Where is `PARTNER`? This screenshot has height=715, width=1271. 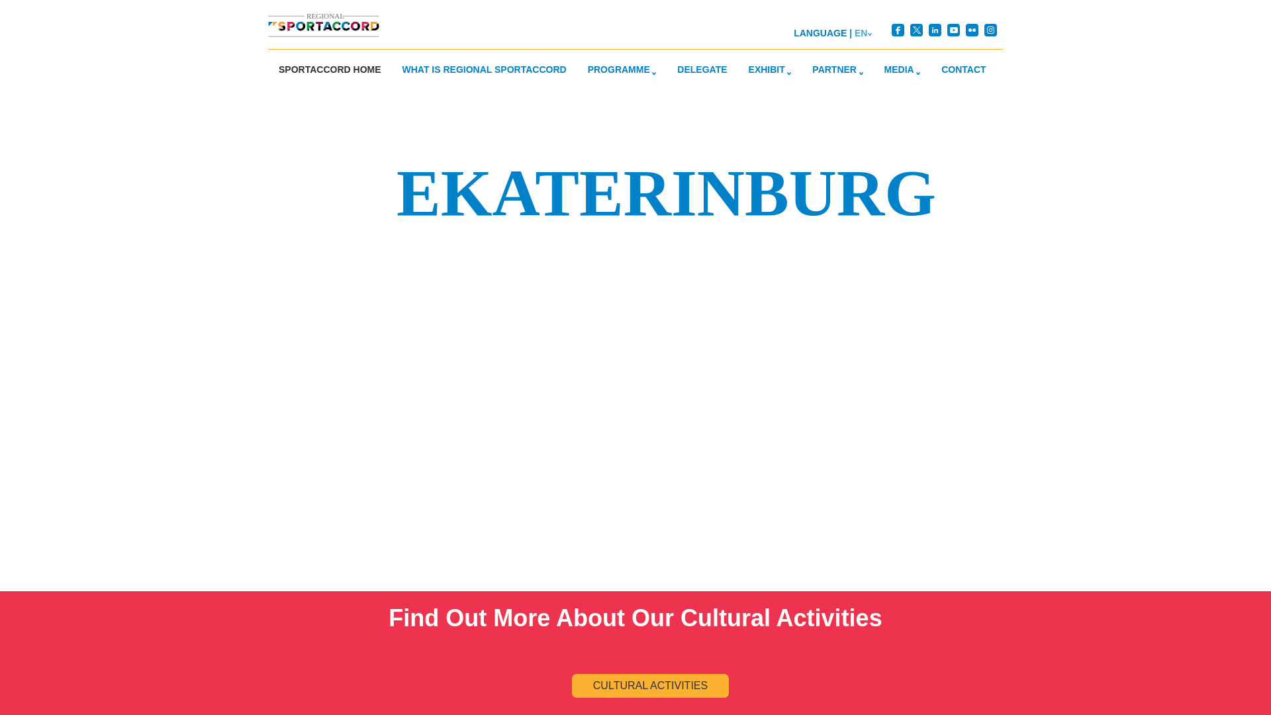 PARTNER is located at coordinates (837, 69).